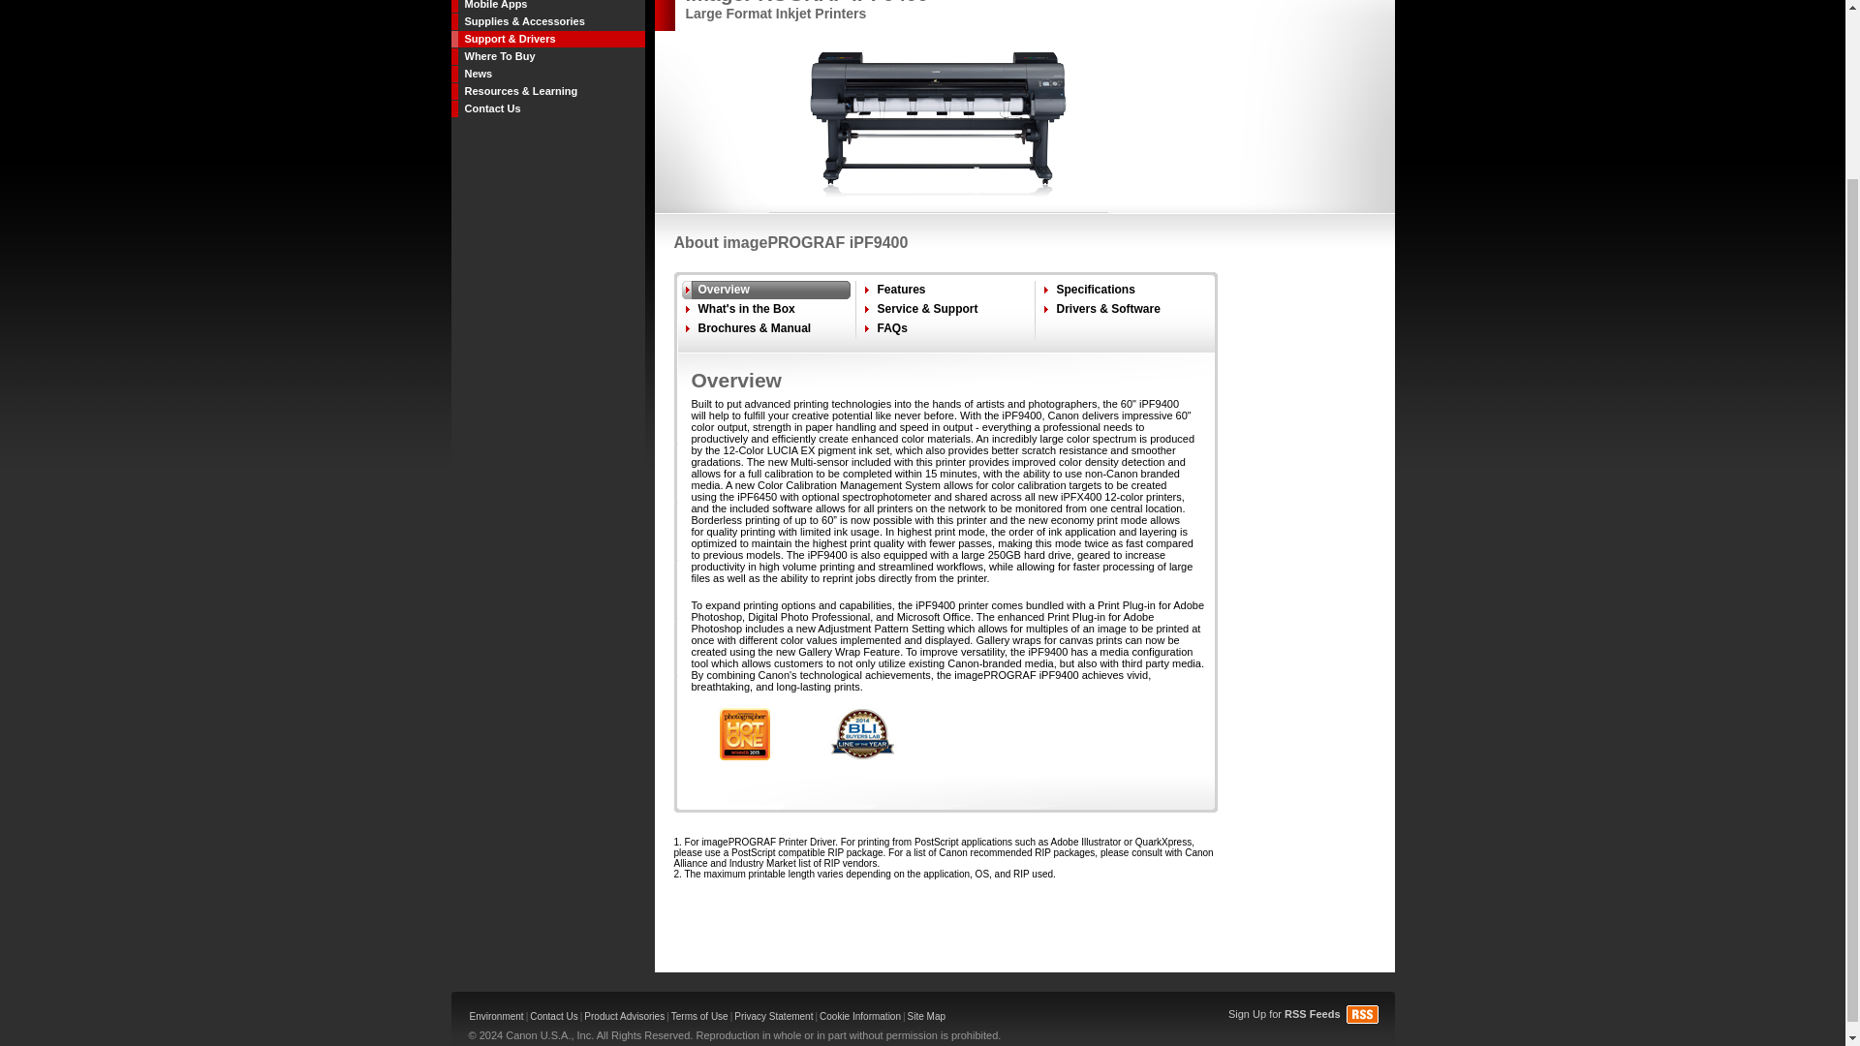  Describe the element at coordinates (926, 1017) in the screenshot. I see `Site Map` at that location.